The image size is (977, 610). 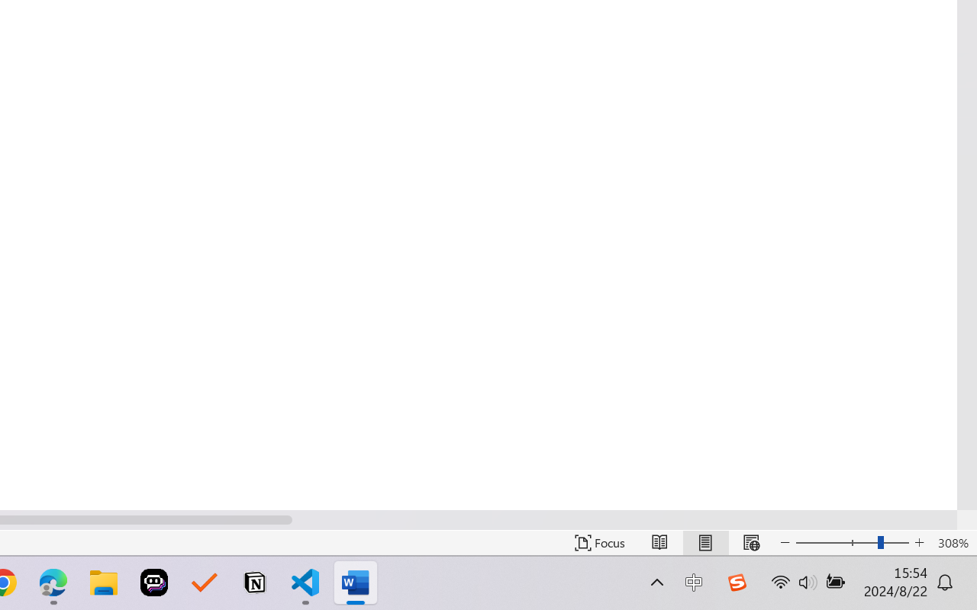 I want to click on Print Layout, so click(x=705, y=543).